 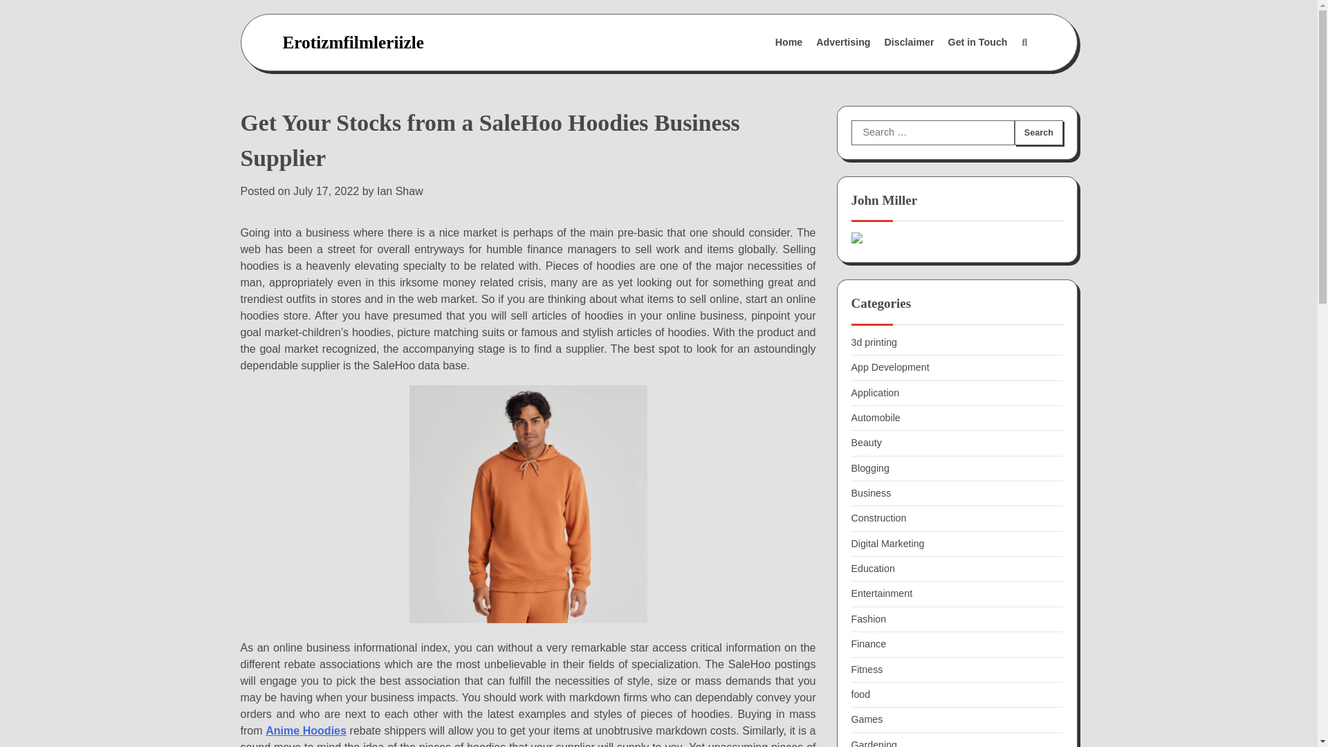 What do you see at coordinates (789, 43) in the screenshot?
I see `Home` at bounding box center [789, 43].